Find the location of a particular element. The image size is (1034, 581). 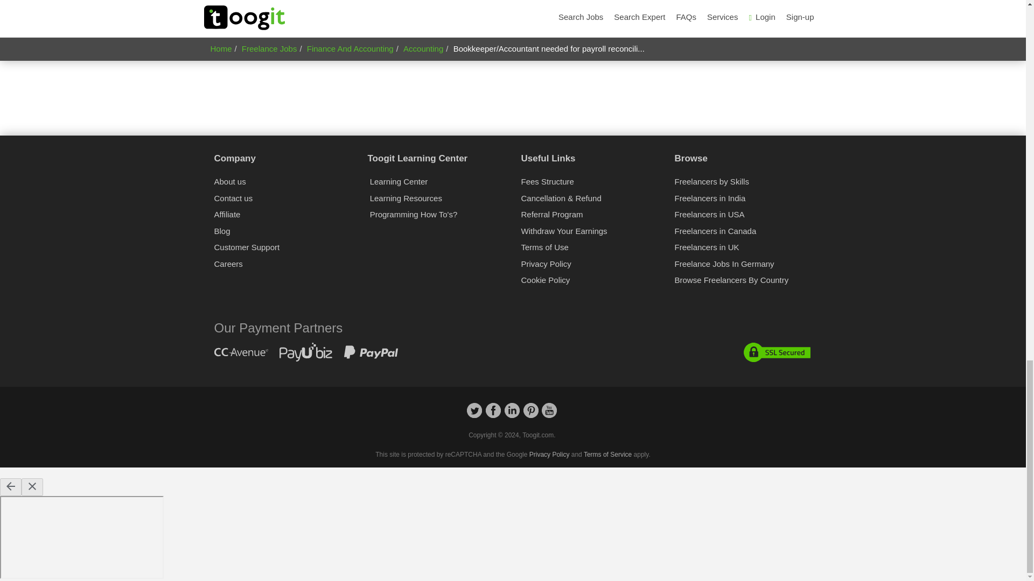

Affiliate is located at coordinates (227, 214).